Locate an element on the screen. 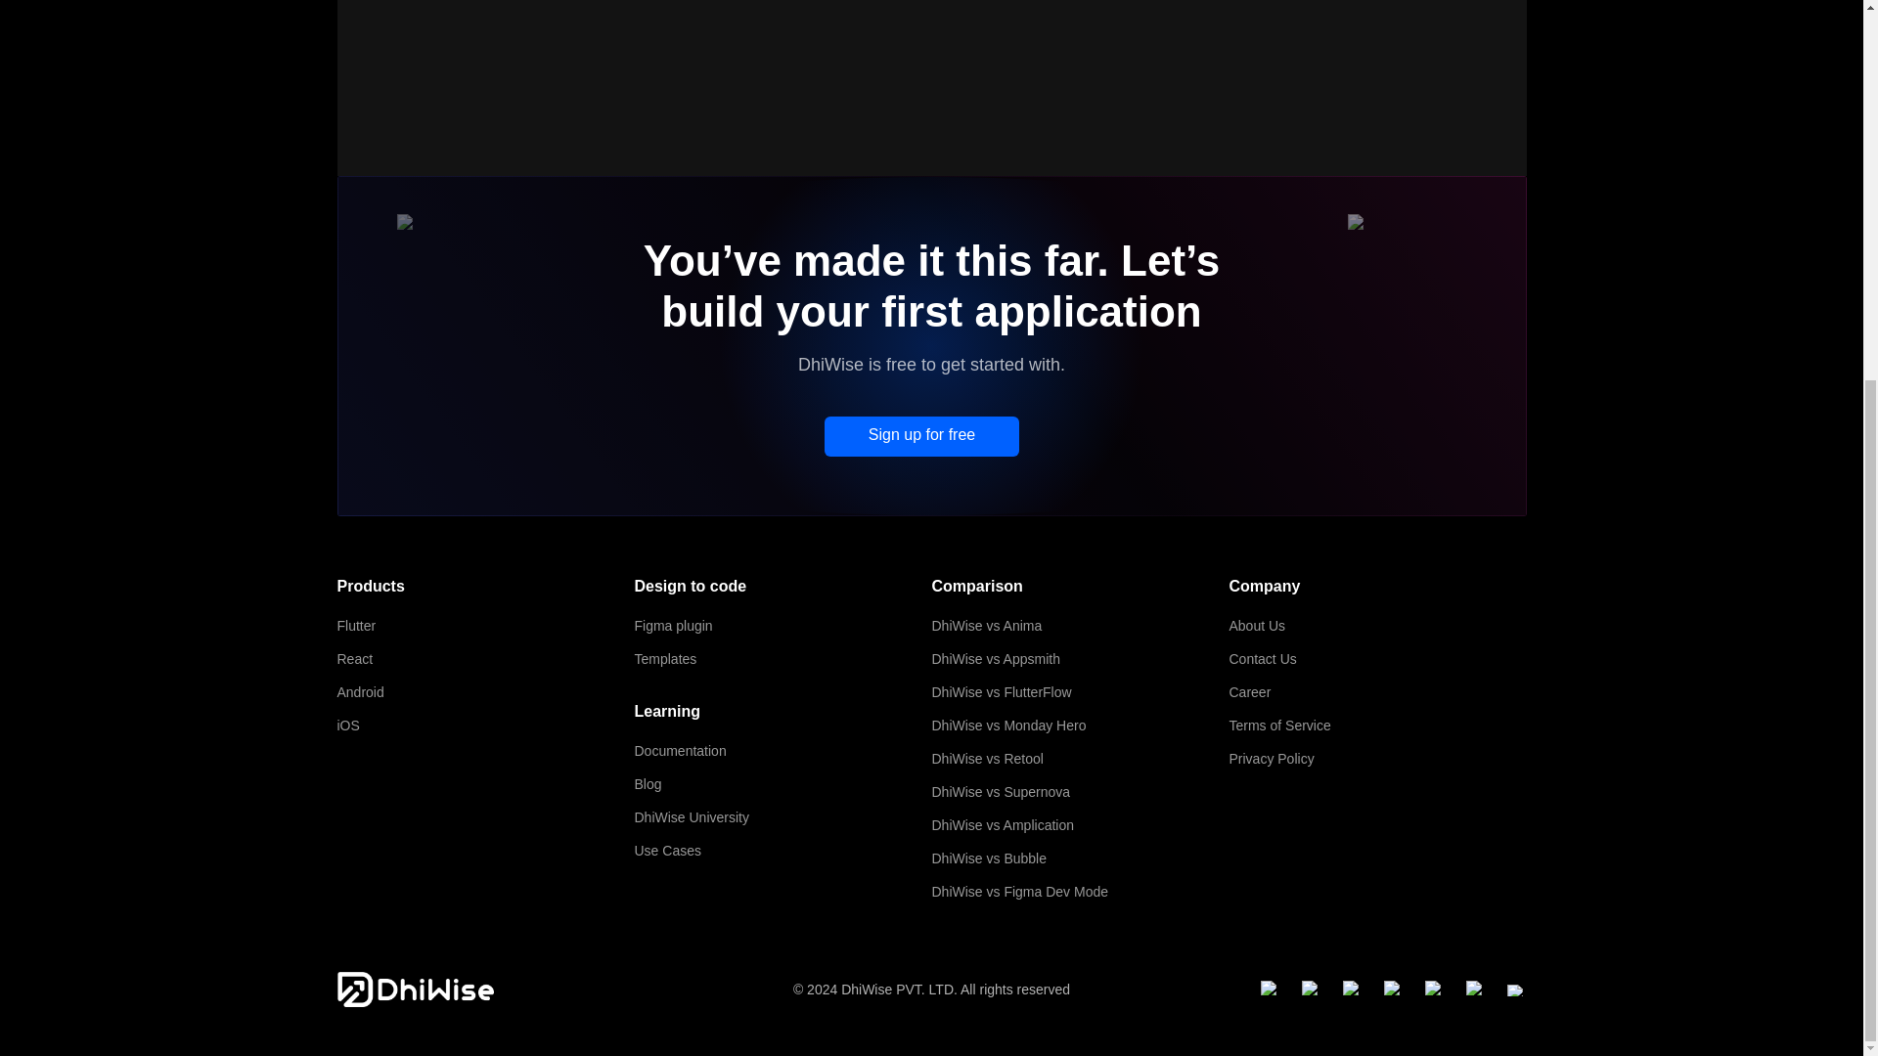 Image resolution: width=1878 pixels, height=1056 pixels. DhiWise vs Monday Hero is located at coordinates (1080, 726).